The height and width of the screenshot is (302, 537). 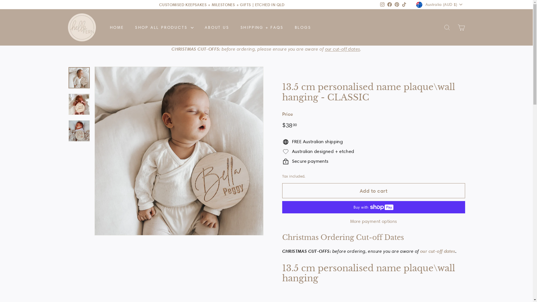 What do you see at coordinates (404, 4) in the screenshot?
I see `TikTok` at bounding box center [404, 4].